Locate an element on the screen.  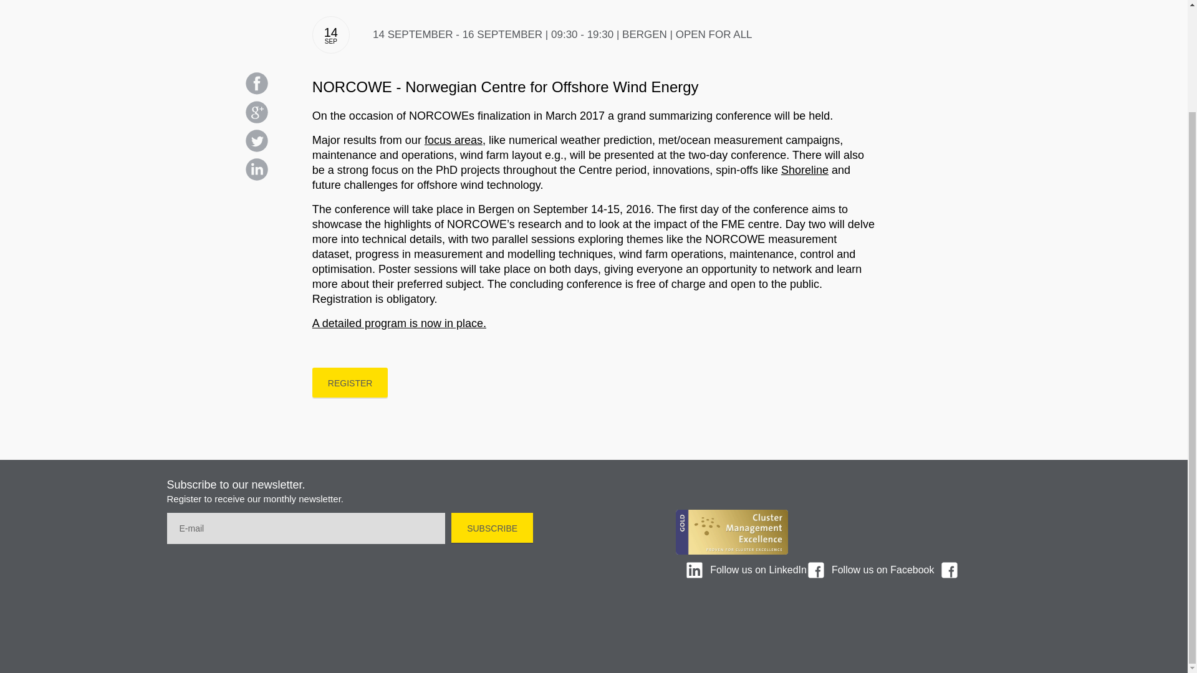
Share this page on facebook is located at coordinates (257, 84).